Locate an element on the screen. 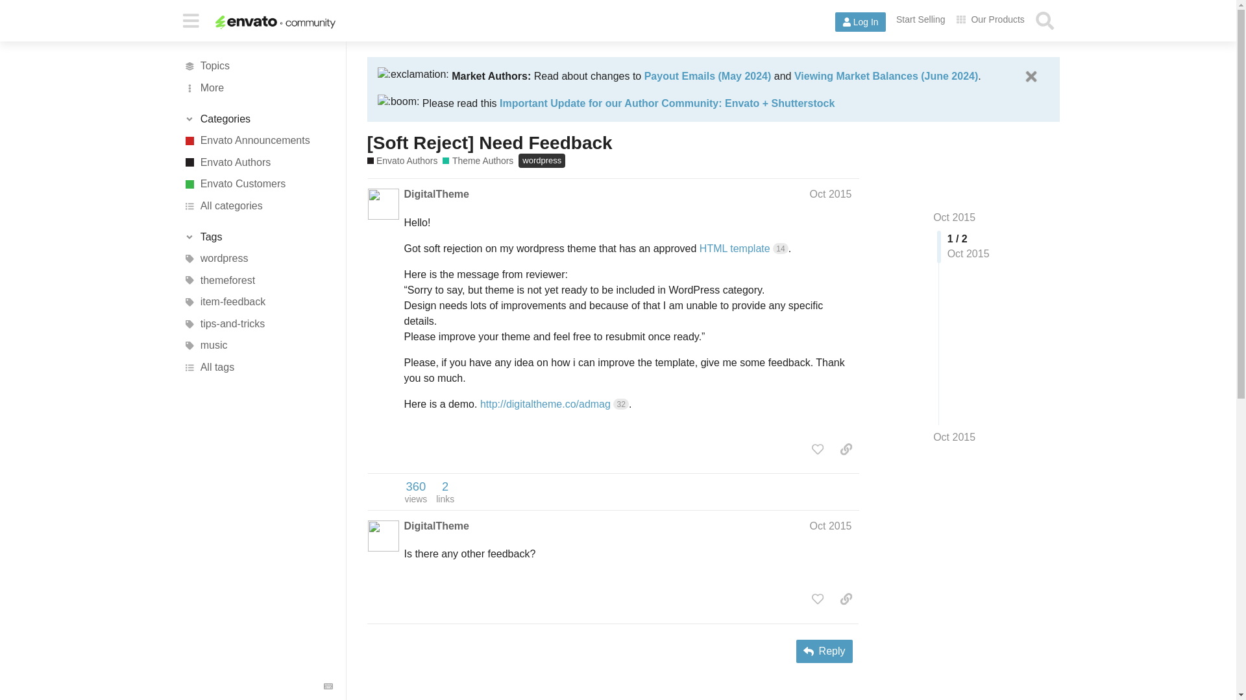 The image size is (1246, 700). Envato Authors is located at coordinates (258, 162).